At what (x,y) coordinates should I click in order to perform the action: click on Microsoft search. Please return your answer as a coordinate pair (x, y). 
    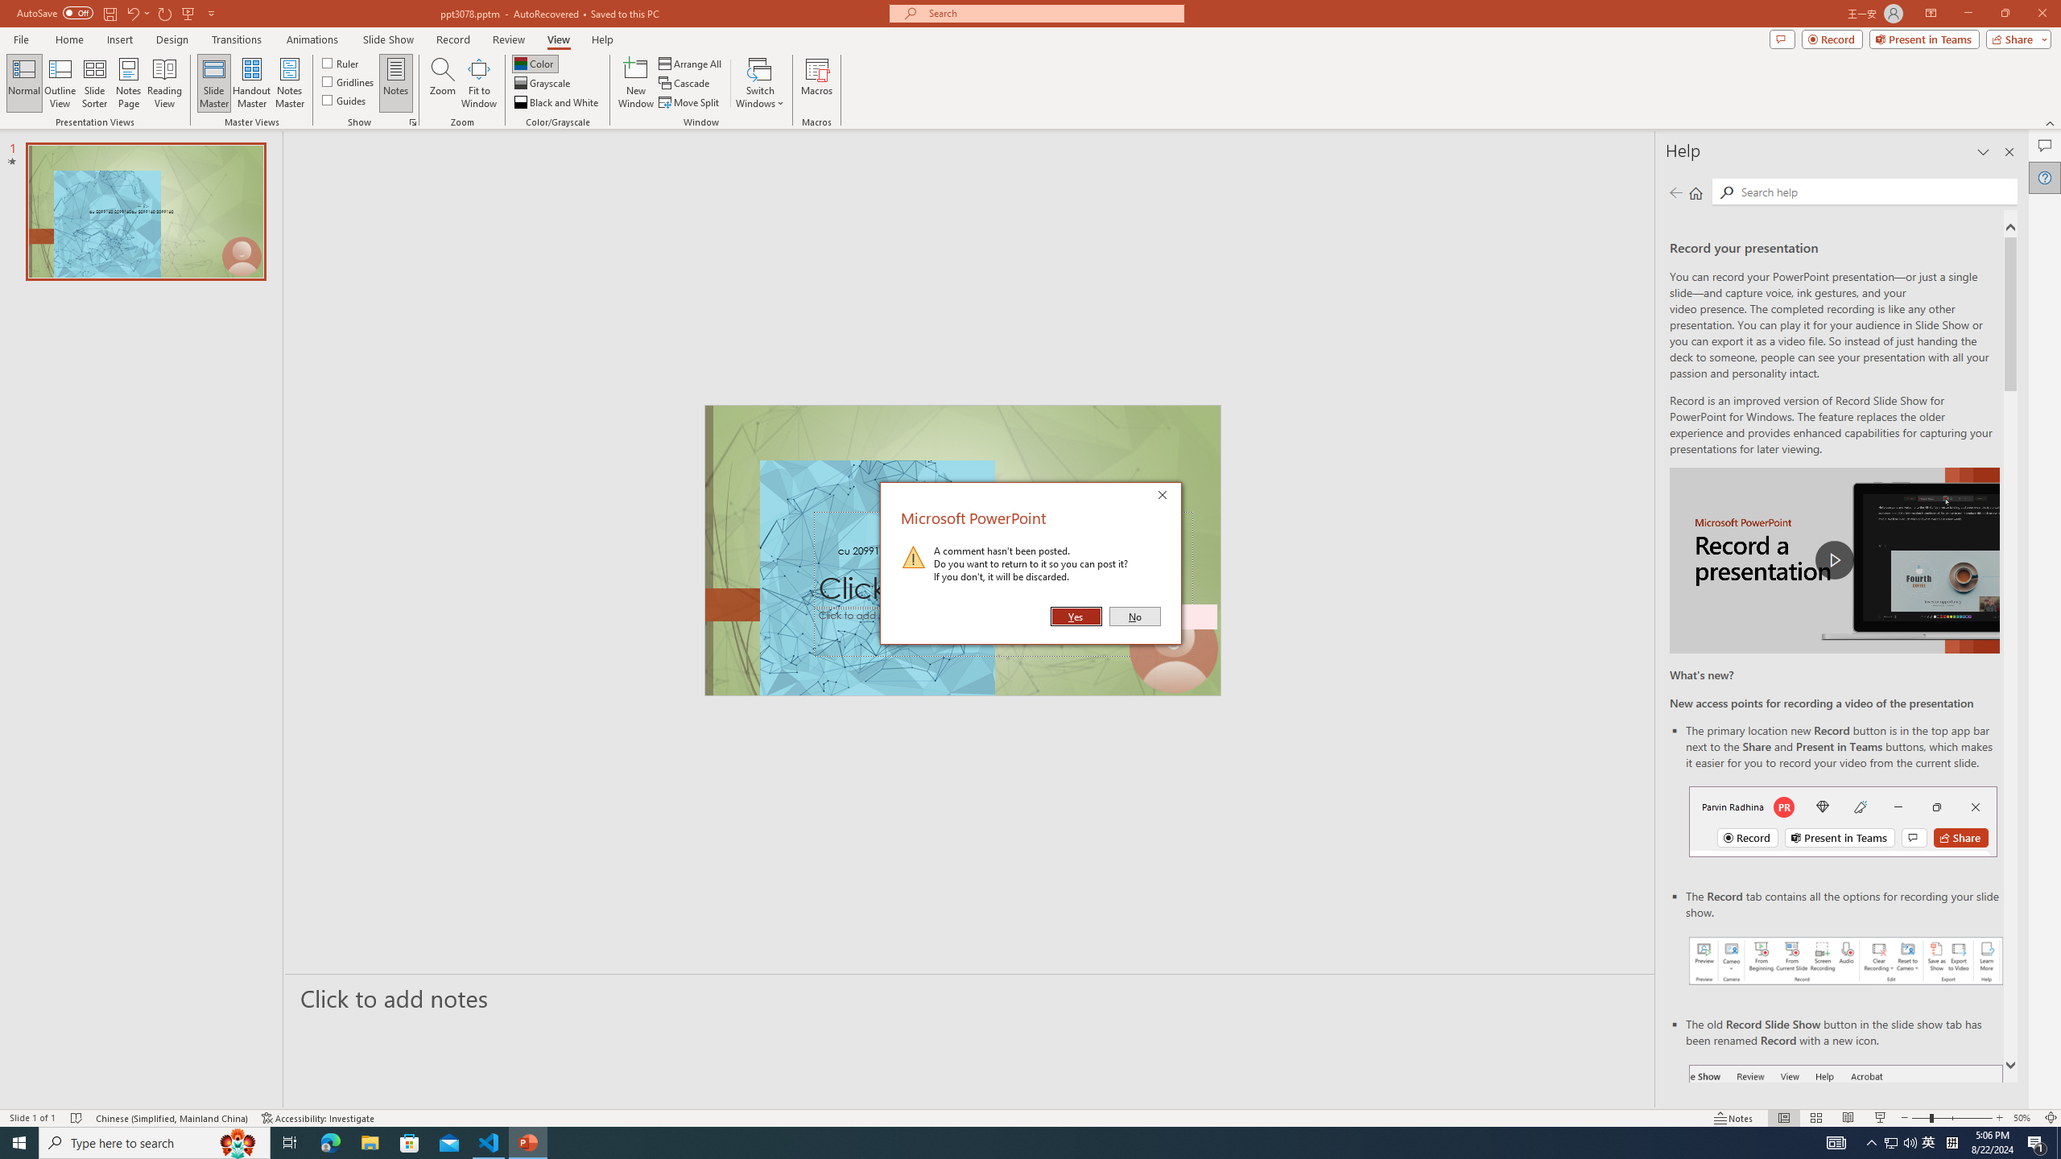
    Looking at the image, I should click on (1051, 13).